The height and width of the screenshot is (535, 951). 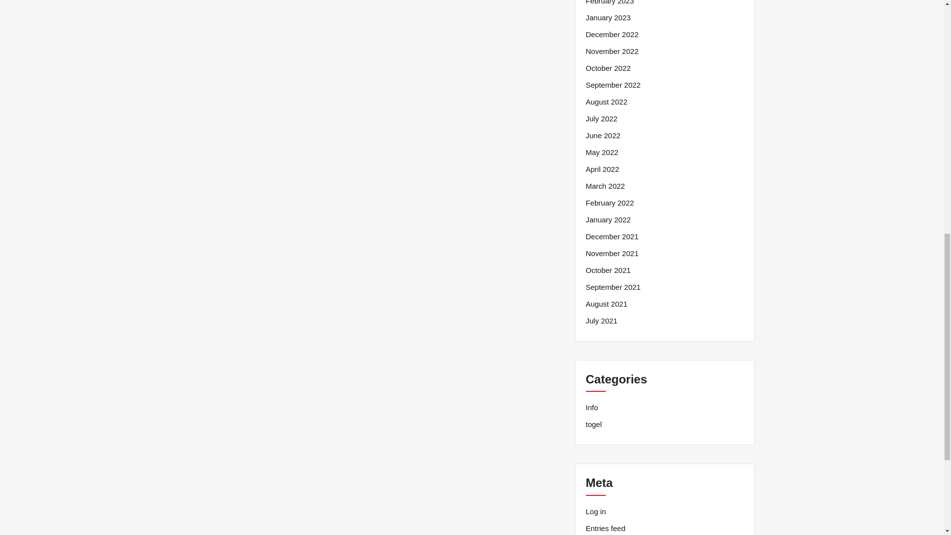 I want to click on September 2022, so click(x=613, y=85).